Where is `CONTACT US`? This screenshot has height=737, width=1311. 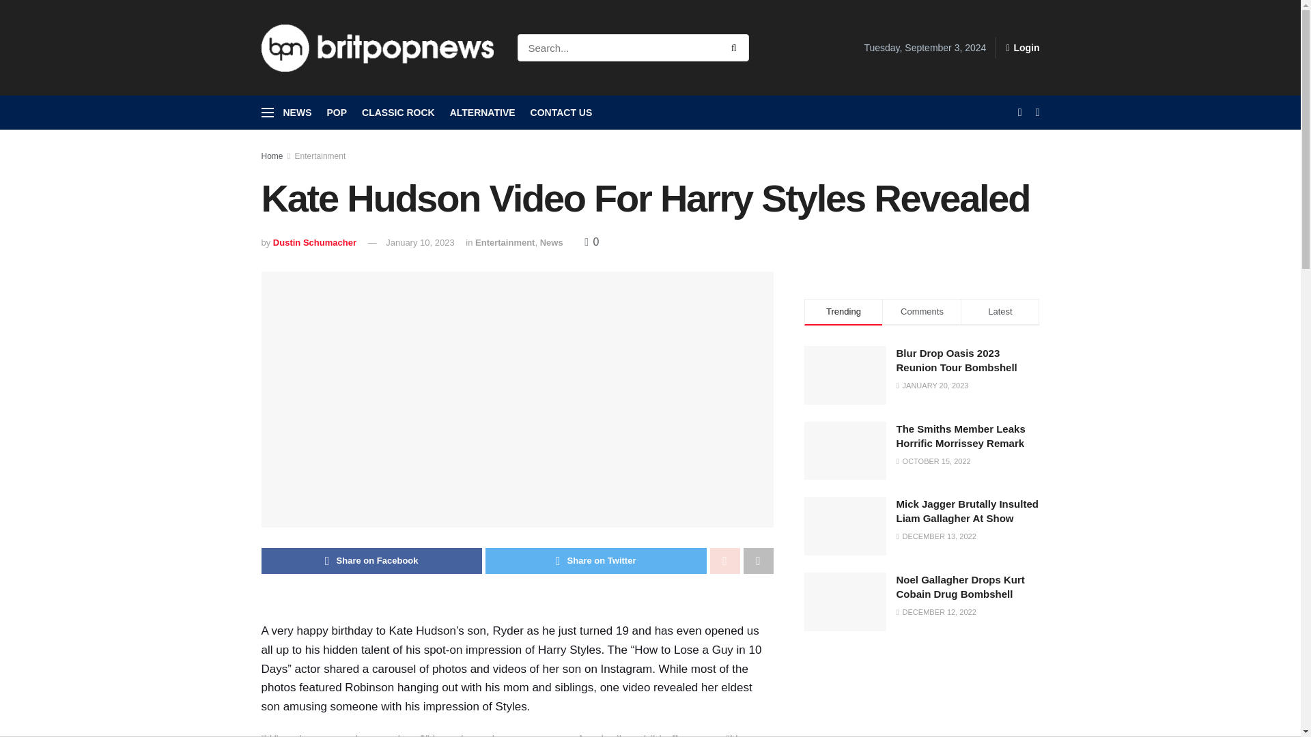 CONTACT US is located at coordinates (561, 113).